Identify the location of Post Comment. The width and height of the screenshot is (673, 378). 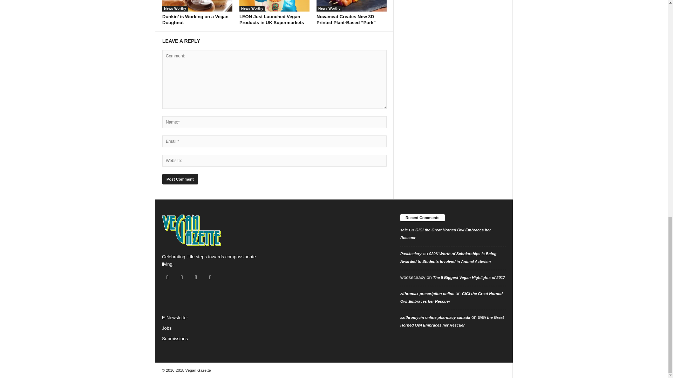
(180, 179).